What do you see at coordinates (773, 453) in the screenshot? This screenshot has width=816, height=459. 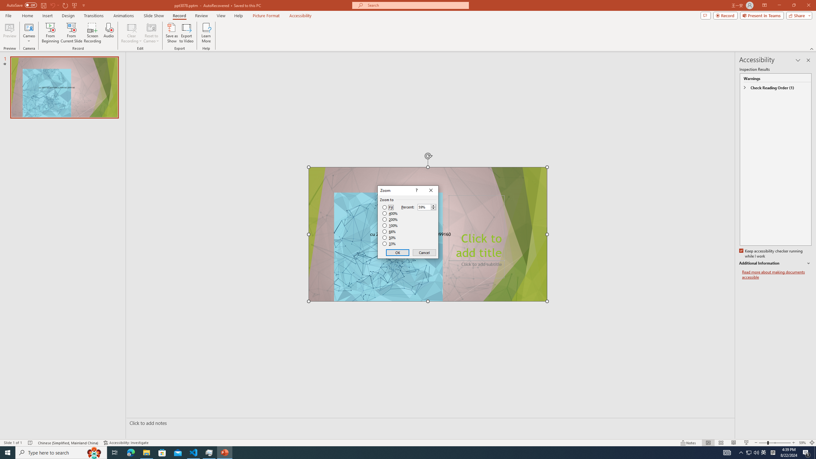 I see `Tray Input Indicator - Chinese (Simplified, China)` at bounding box center [773, 453].